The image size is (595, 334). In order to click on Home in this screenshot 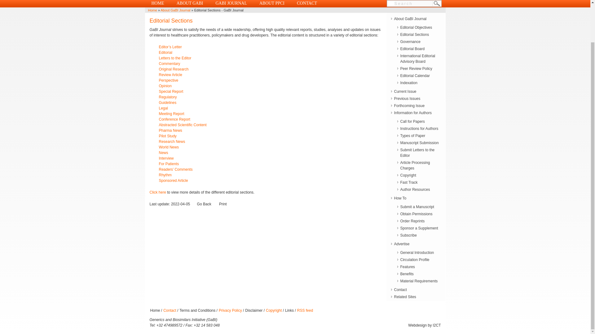, I will do `click(152, 10)`.